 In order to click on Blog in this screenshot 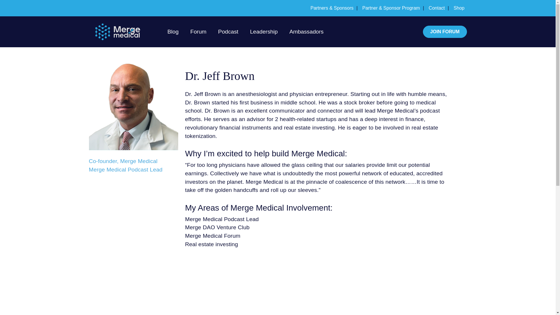, I will do `click(173, 32)`.